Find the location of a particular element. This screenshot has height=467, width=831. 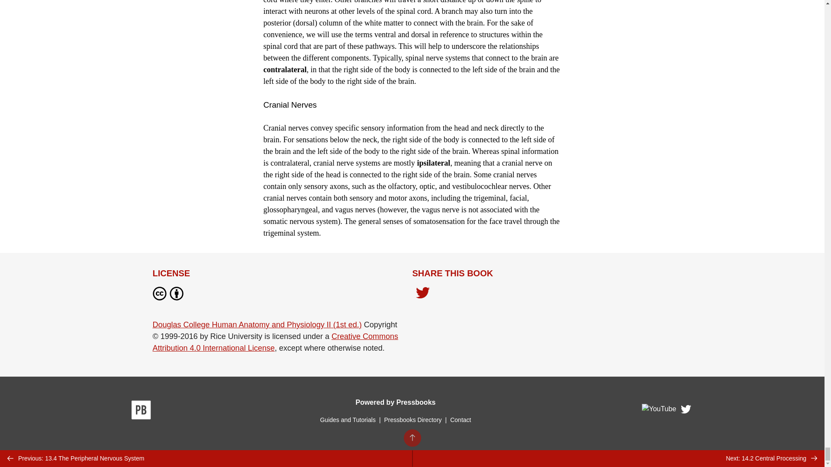

Share on Twitter is located at coordinates (422, 294).